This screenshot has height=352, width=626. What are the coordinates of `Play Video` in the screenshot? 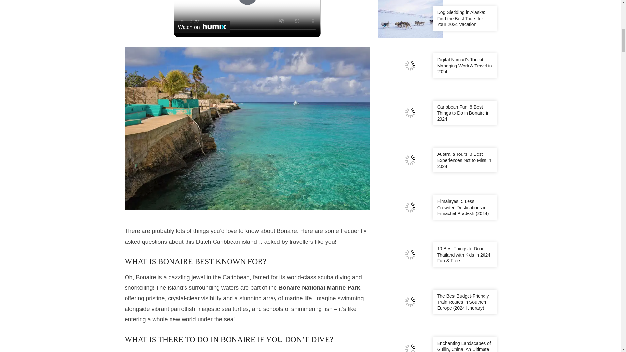 It's located at (247, 3).